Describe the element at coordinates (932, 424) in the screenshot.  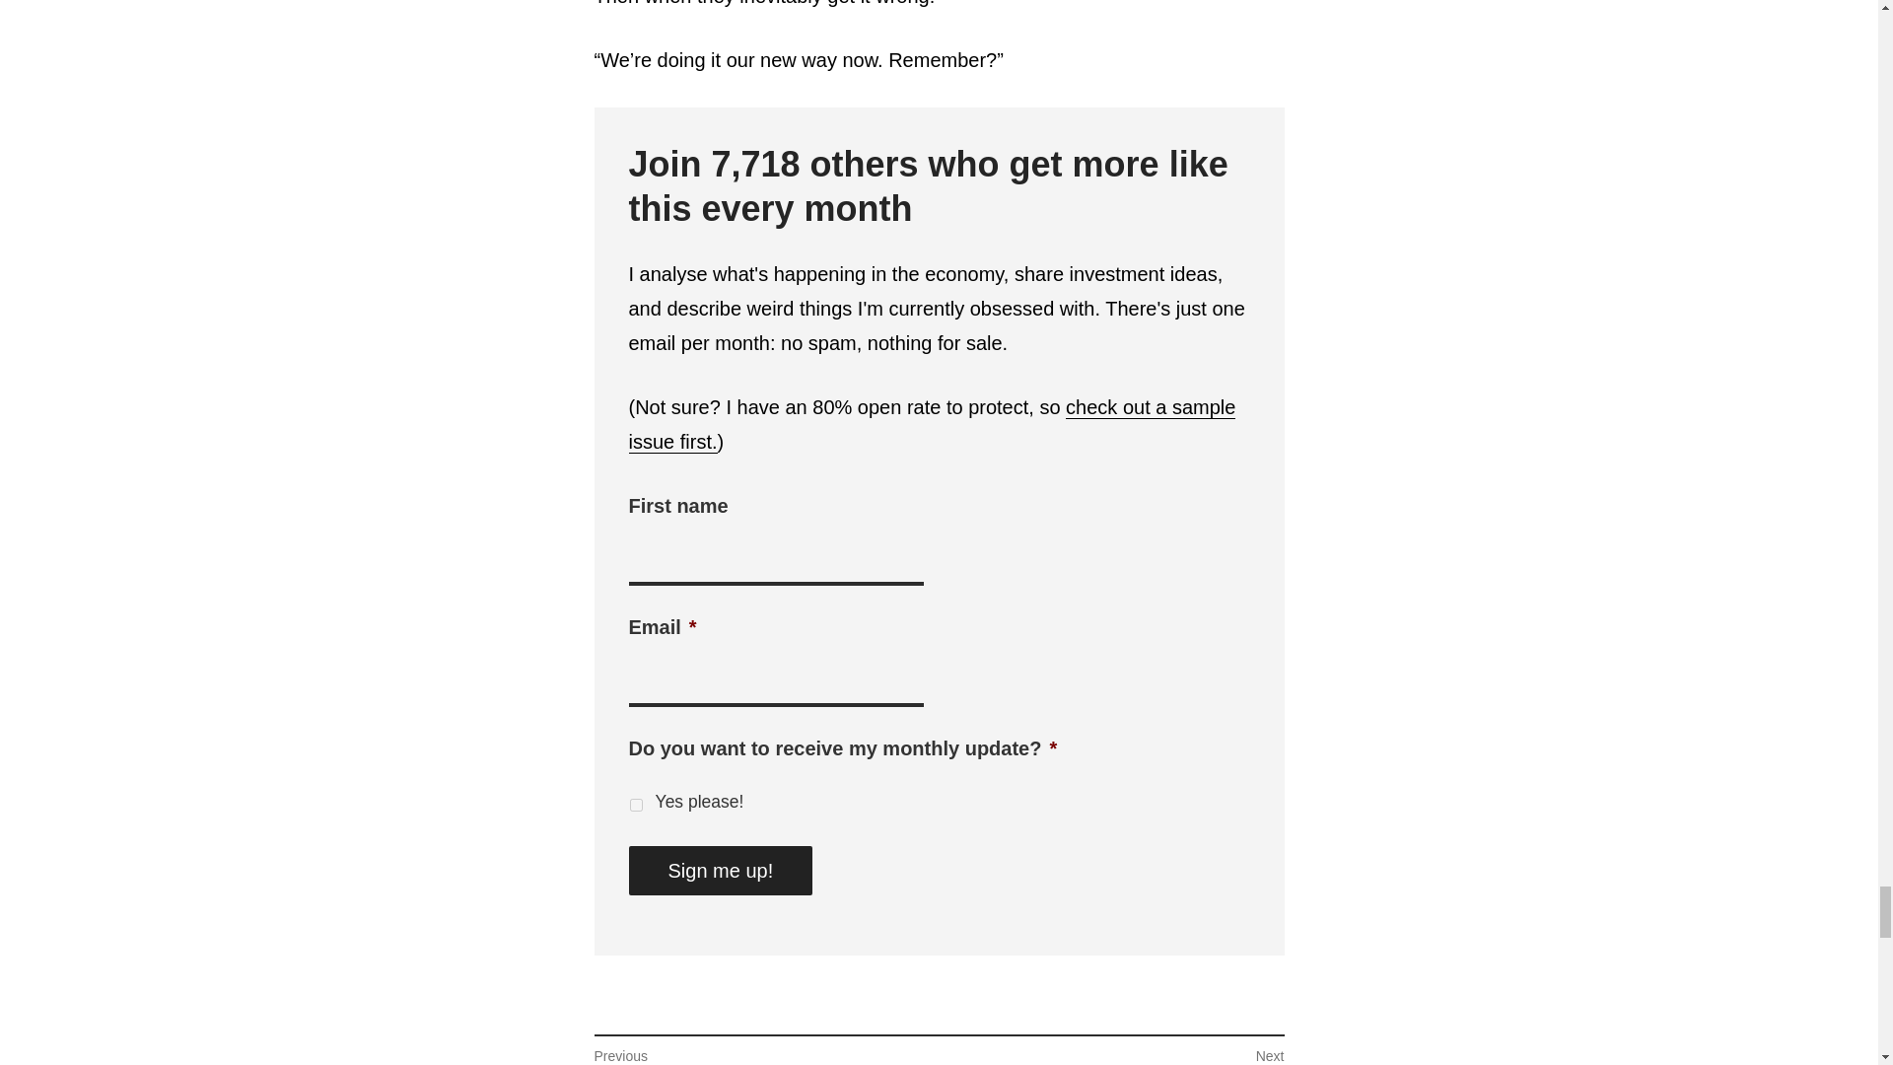
I see `Yes please!` at that location.